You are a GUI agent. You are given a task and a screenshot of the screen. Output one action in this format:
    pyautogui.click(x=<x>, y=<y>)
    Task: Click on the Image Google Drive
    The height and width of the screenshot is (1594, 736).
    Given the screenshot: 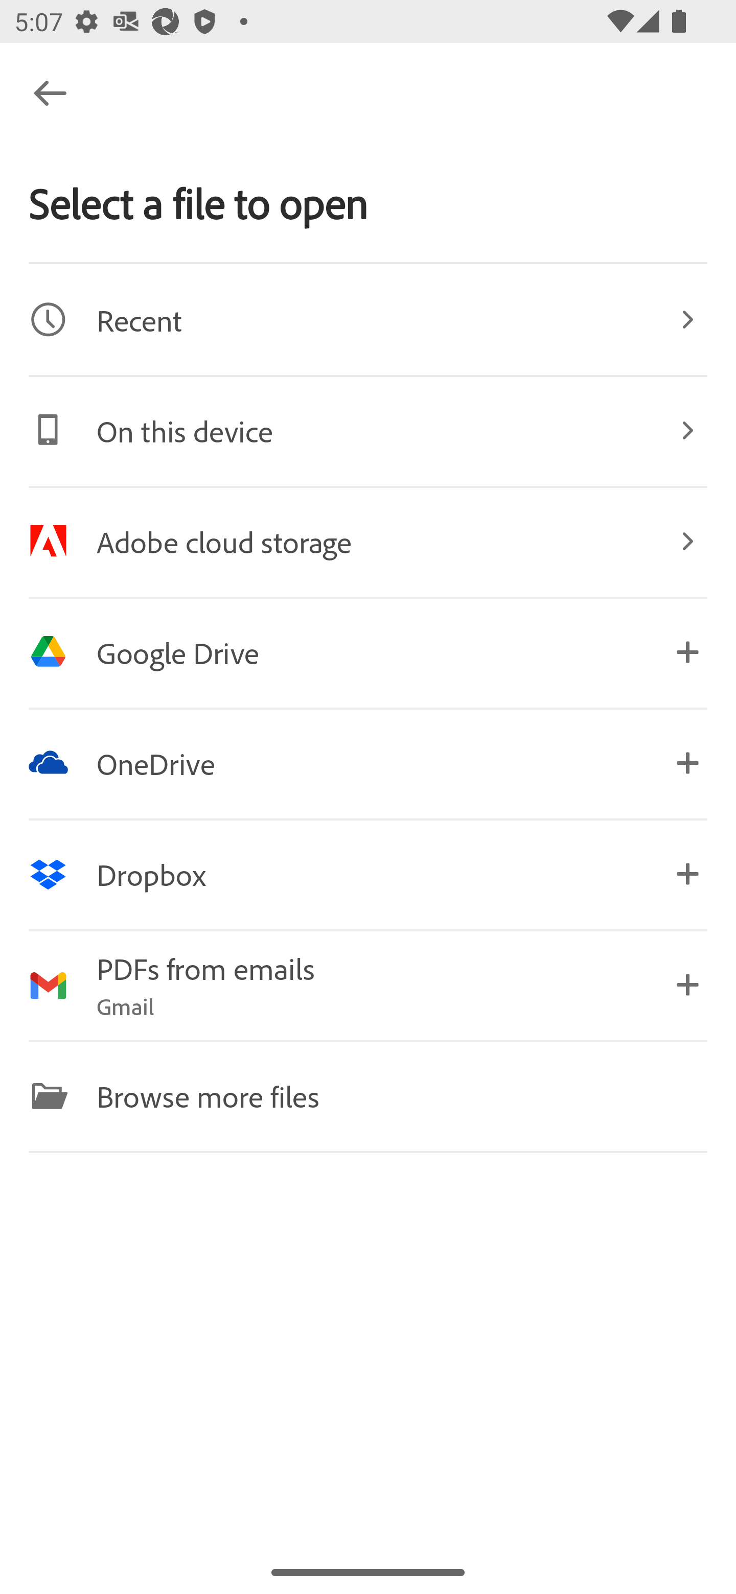 What is the action you would take?
    pyautogui.click(x=368, y=652)
    